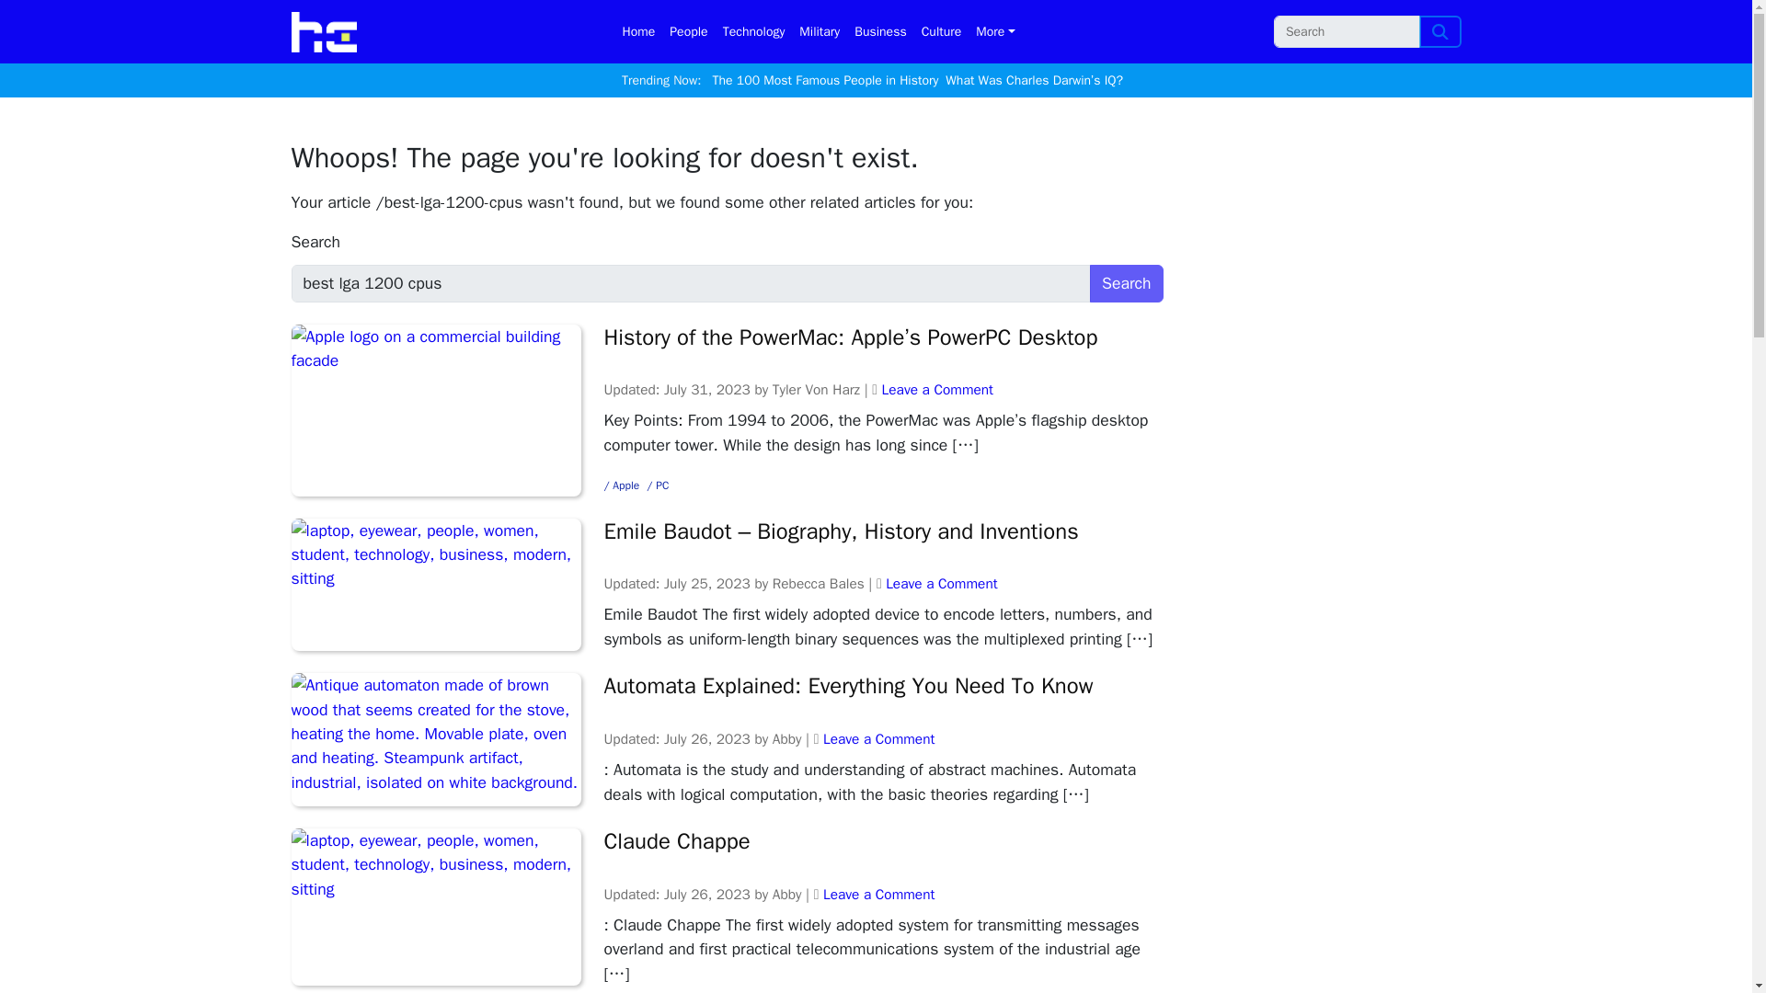 This screenshot has width=1766, height=993. Describe the element at coordinates (787, 739) in the screenshot. I see `Abby` at that location.